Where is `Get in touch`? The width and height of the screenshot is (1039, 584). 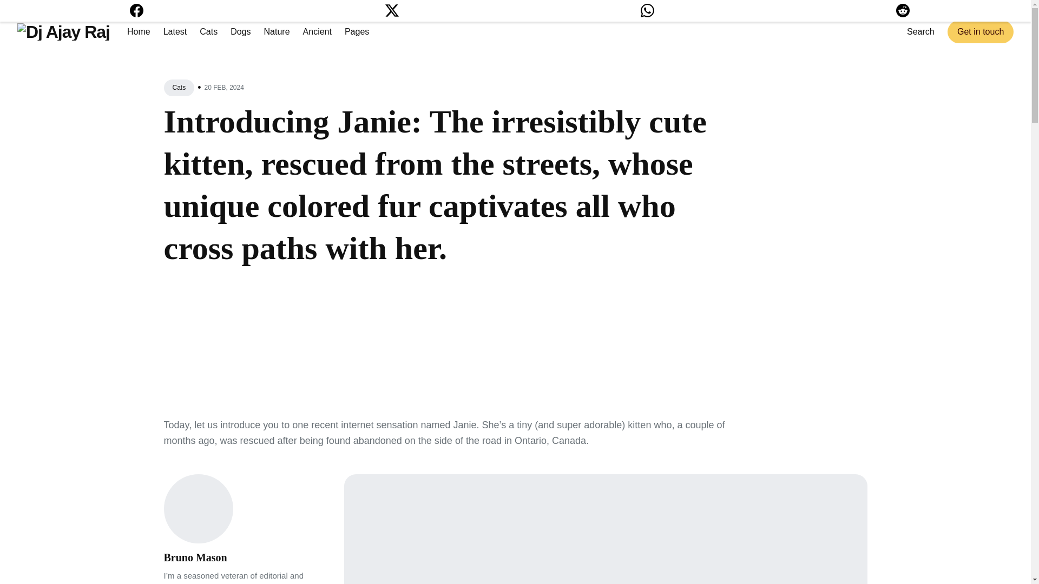
Get in touch is located at coordinates (981, 31).